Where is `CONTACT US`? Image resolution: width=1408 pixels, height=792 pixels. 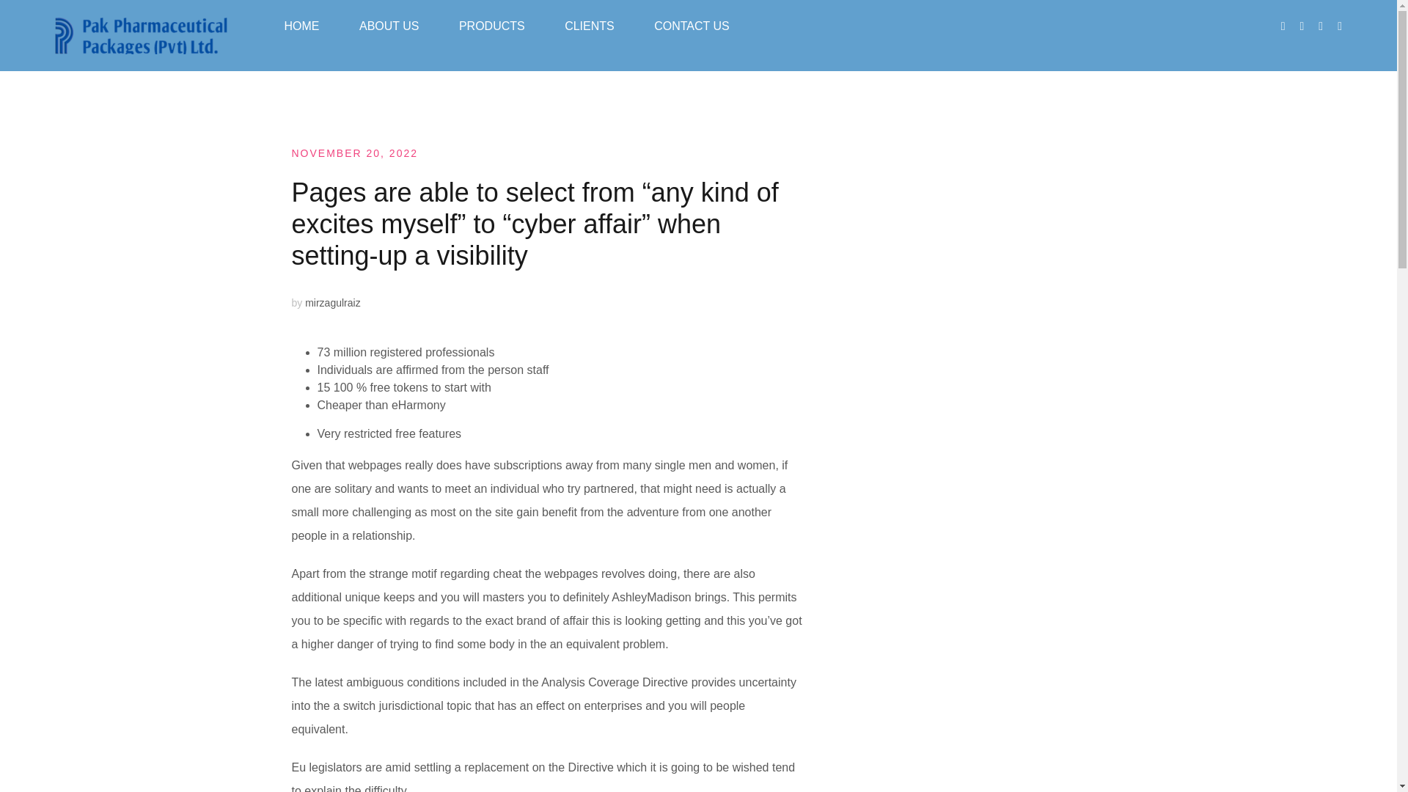
CONTACT US is located at coordinates (692, 26).